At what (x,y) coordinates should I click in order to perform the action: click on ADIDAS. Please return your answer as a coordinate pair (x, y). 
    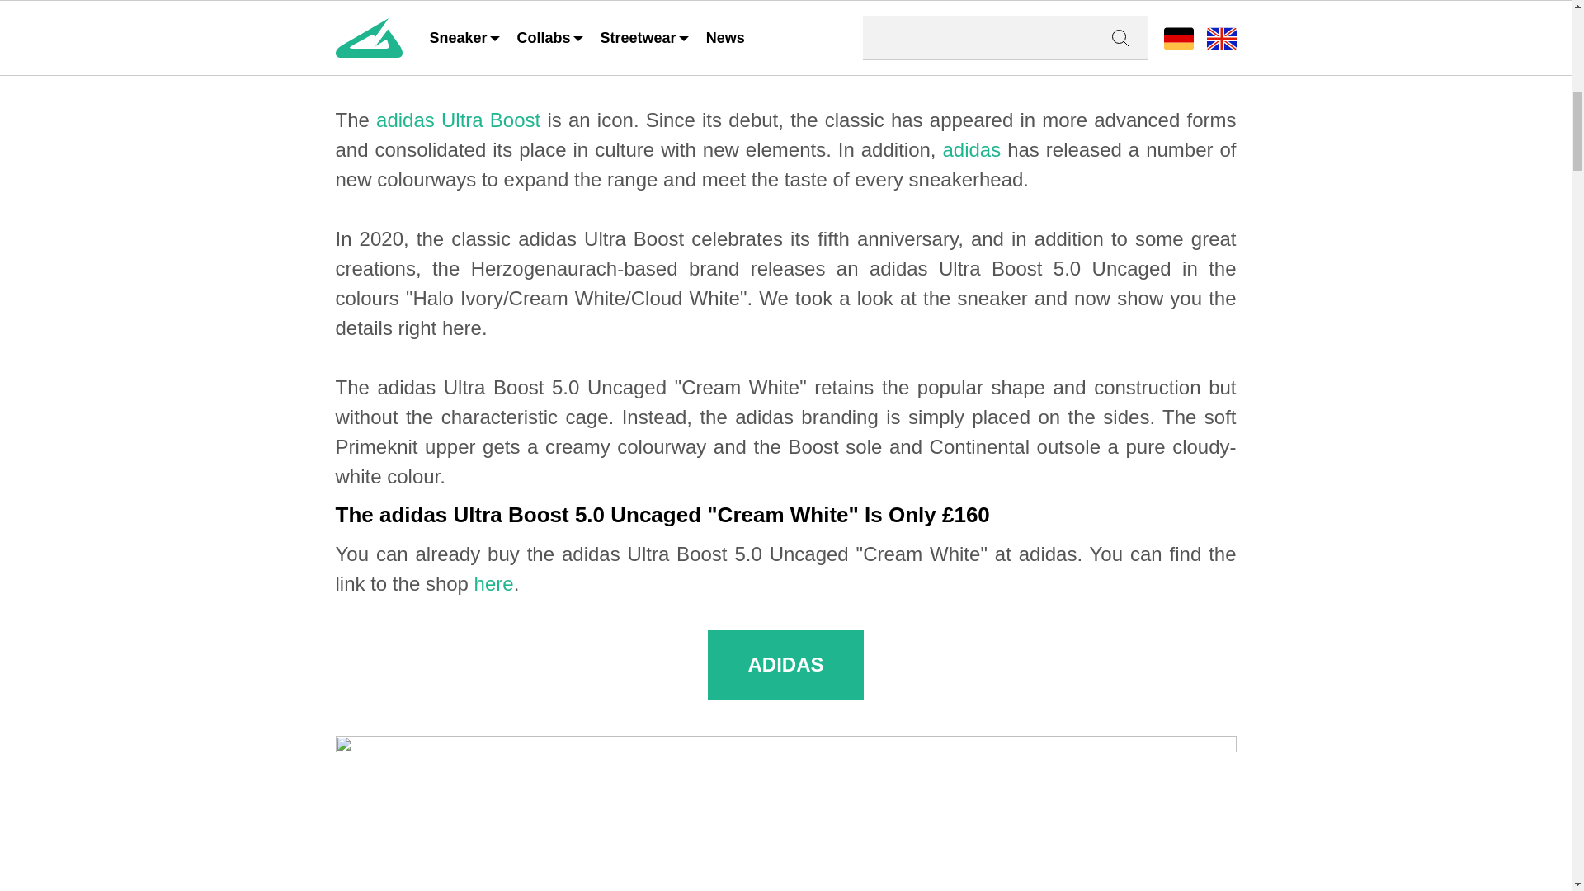
    Looking at the image, I should click on (785, 663).